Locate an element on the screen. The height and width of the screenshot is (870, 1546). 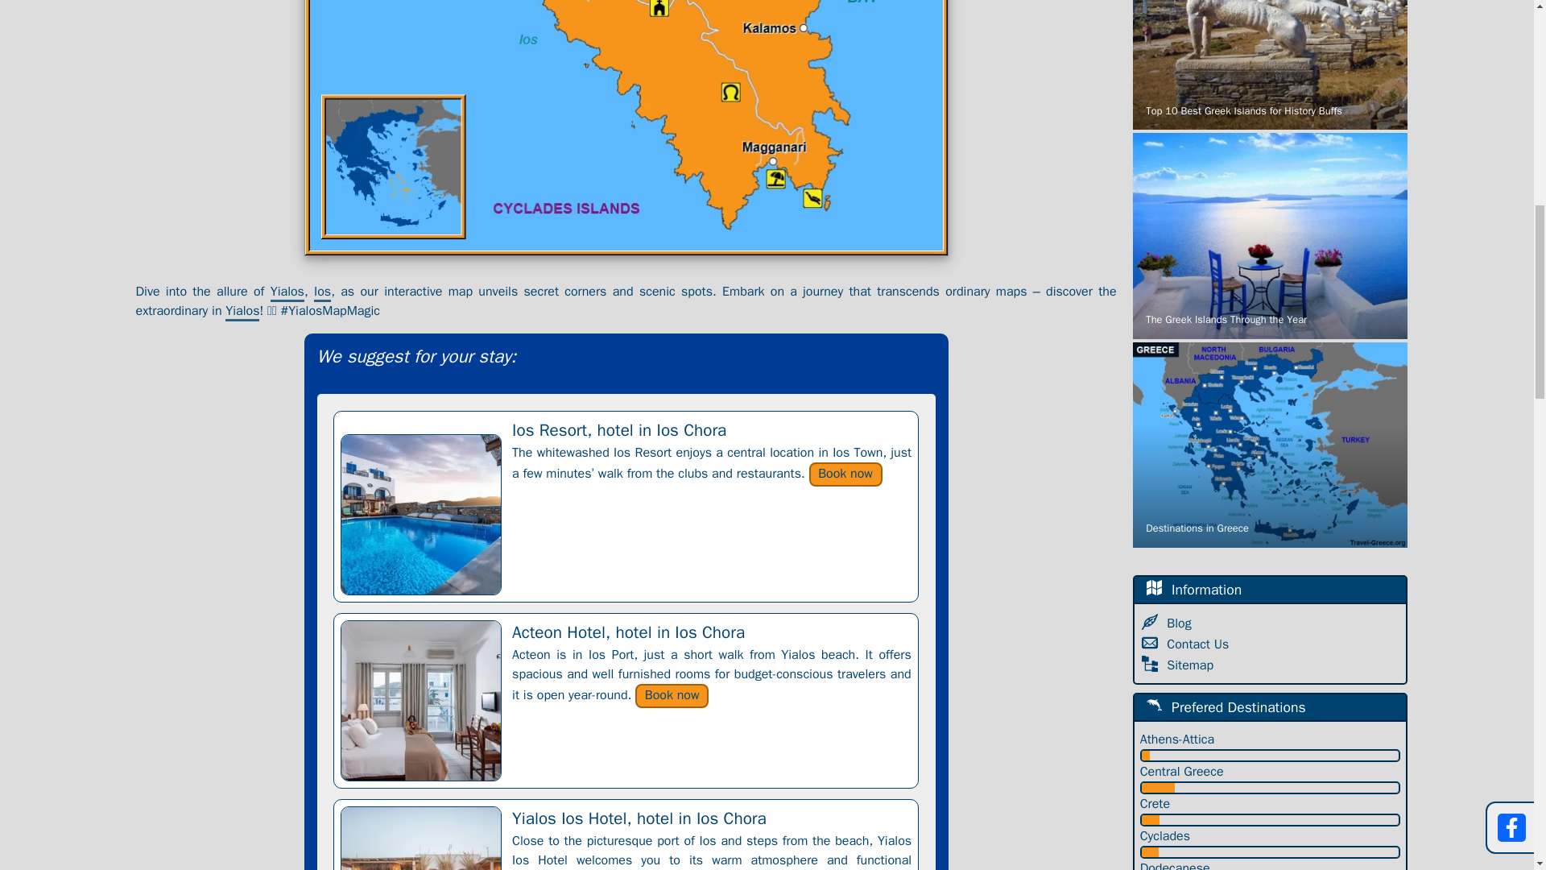
Destinations in Greece is located at coordinates (1270, 445).